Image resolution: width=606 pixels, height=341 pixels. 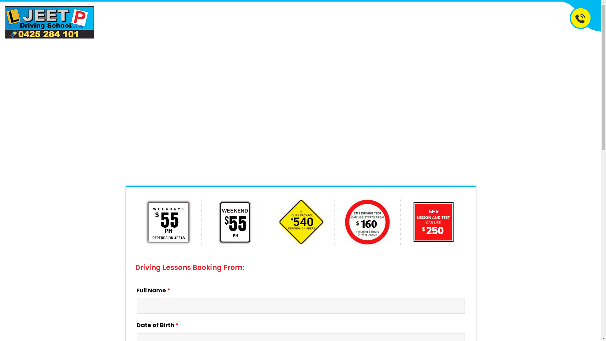 What do you see at coordinates (395, 20) in the screenshot?
I see `Gallery` at bounding box center [395, 20].